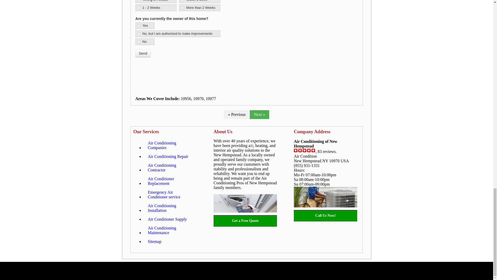  I want to click on Sitemap, so click(154, 242).